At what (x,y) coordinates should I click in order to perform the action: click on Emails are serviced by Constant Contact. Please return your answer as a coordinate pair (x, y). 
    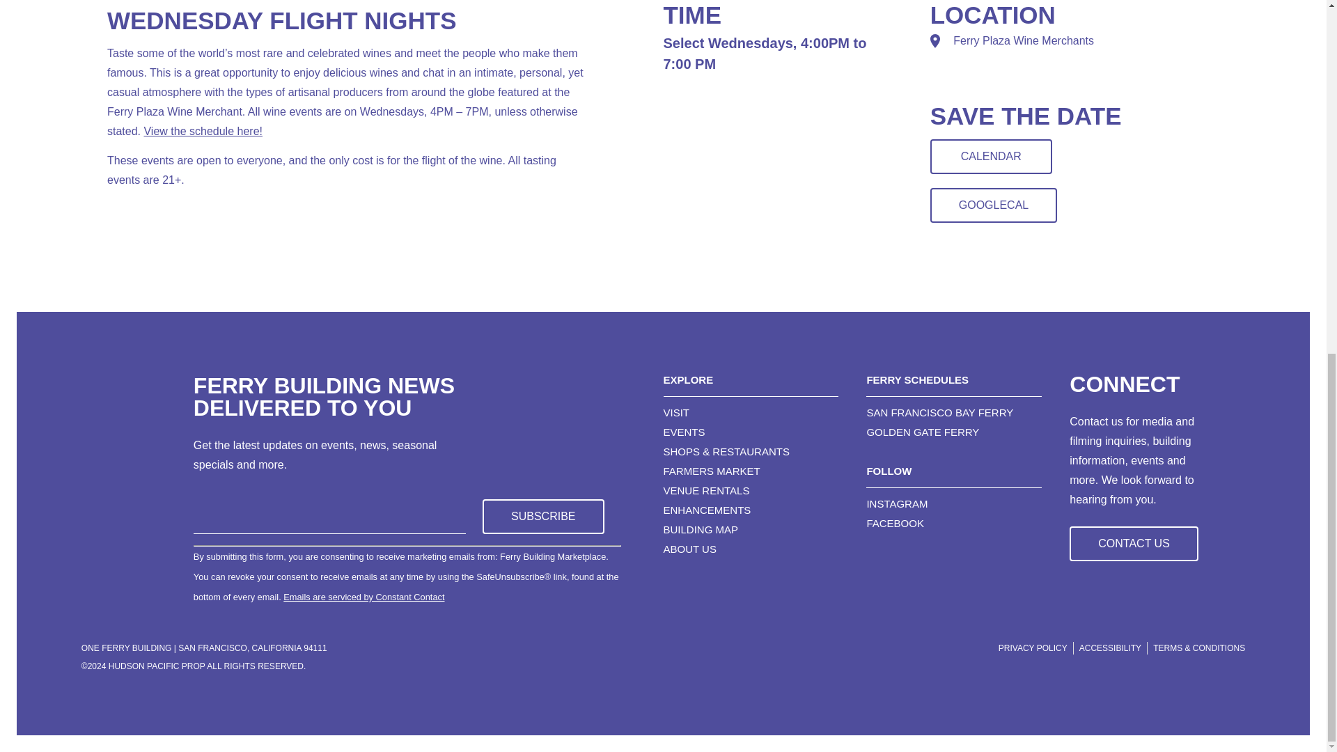
    Looking at the image, I should click on (363, 597).